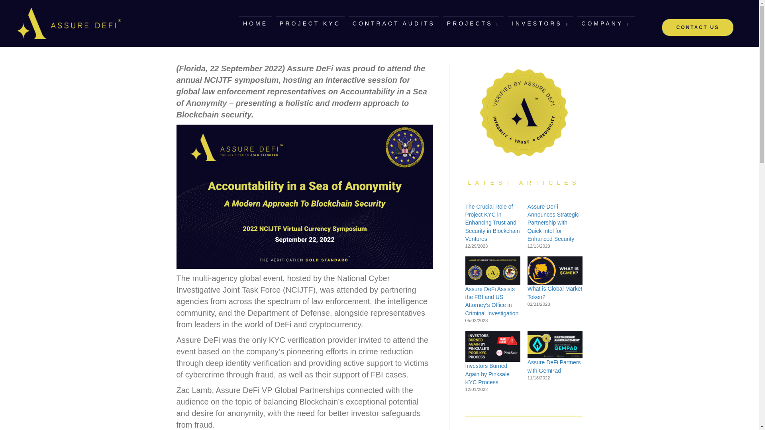  What do you see at coordinates (69, 23) in the screenshot?
I see `gold` at bounding box center [69, 23].